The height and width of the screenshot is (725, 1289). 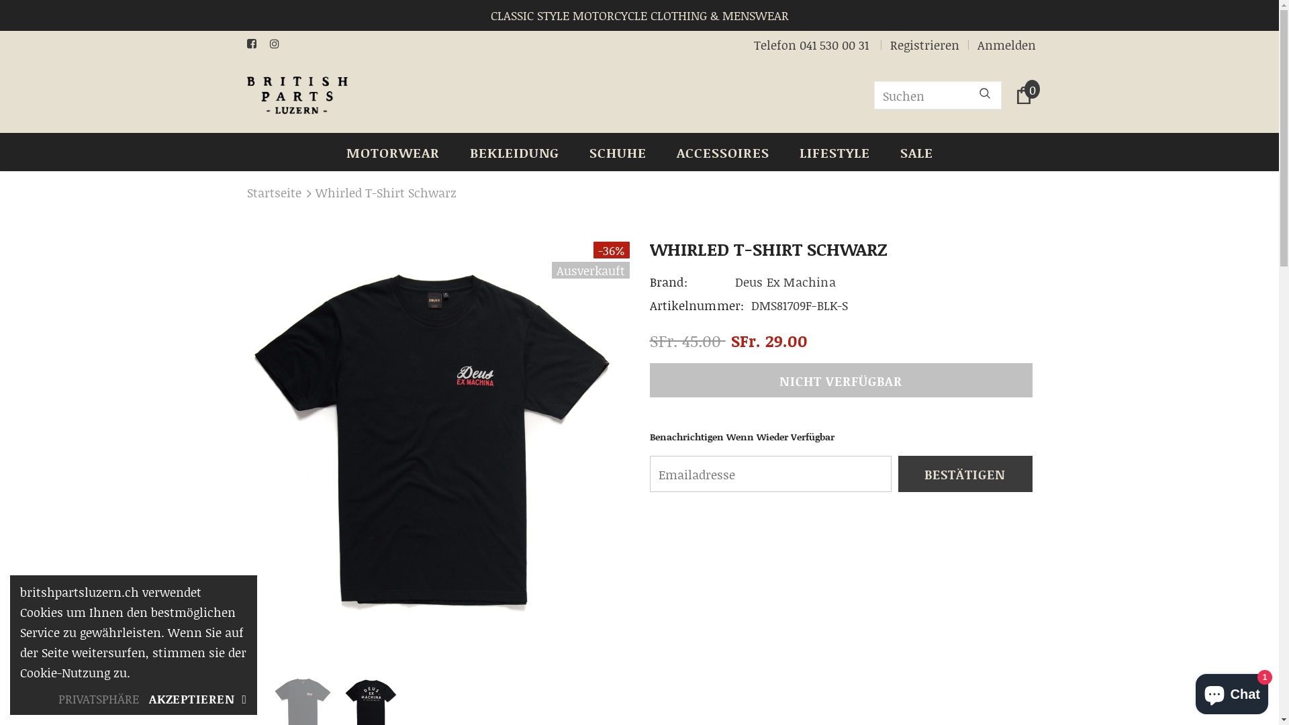 I want to click on ACCESSOIRES, so click(x=723, y=152).